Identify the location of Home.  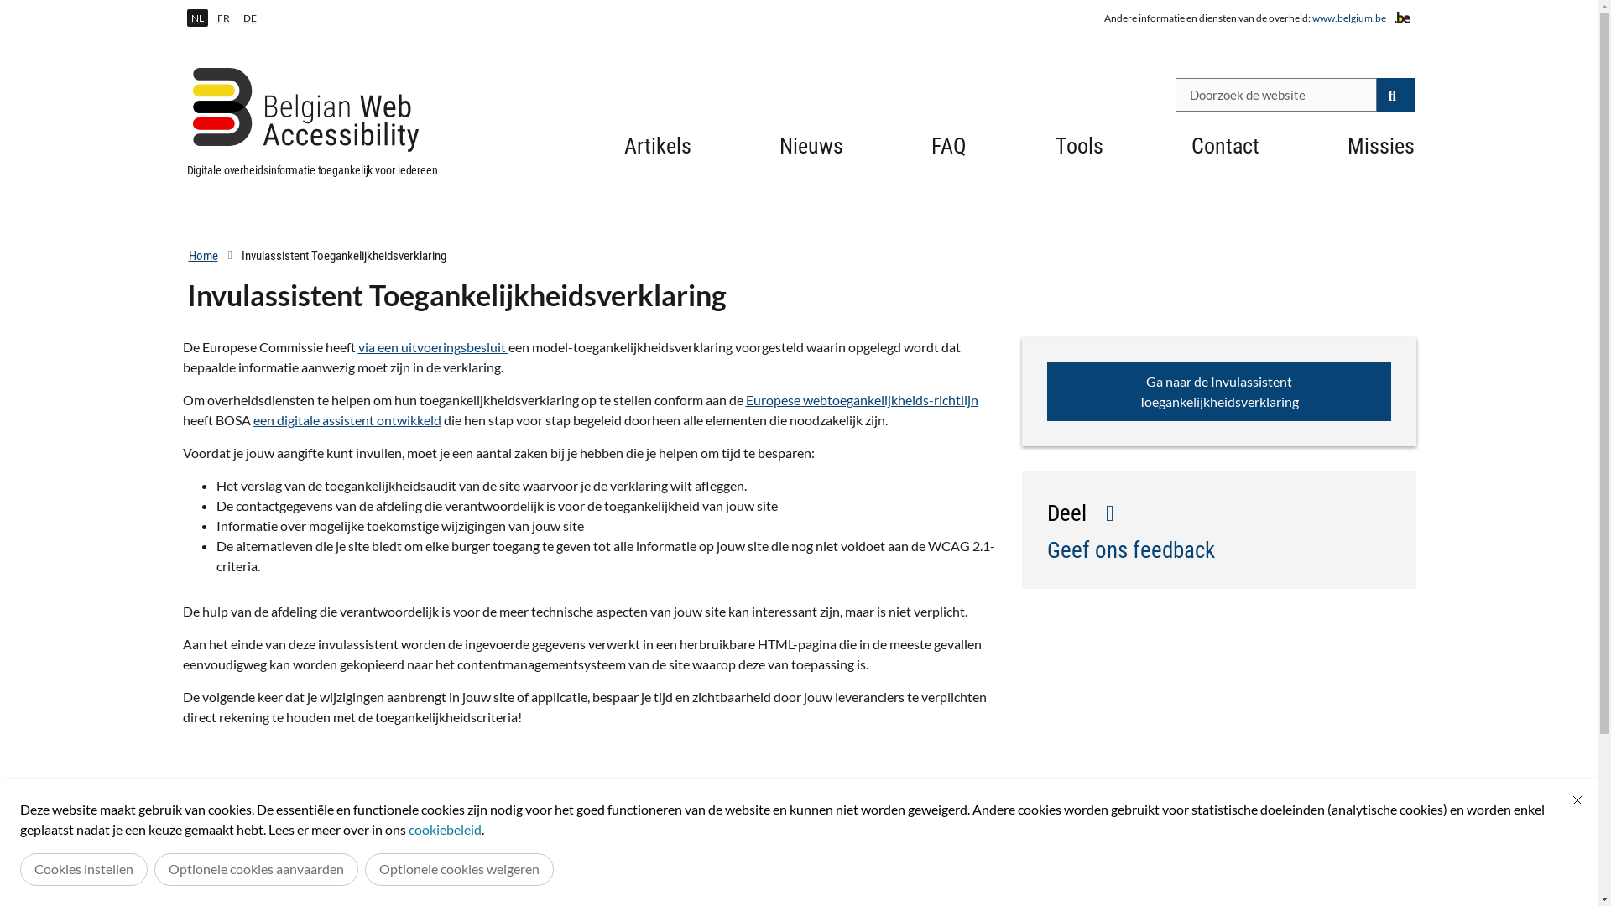
(203, 256).